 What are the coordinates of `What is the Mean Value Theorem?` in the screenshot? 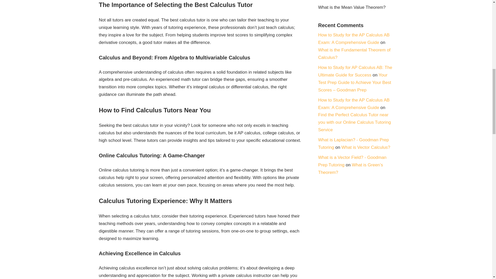 It's located at (352, 7).